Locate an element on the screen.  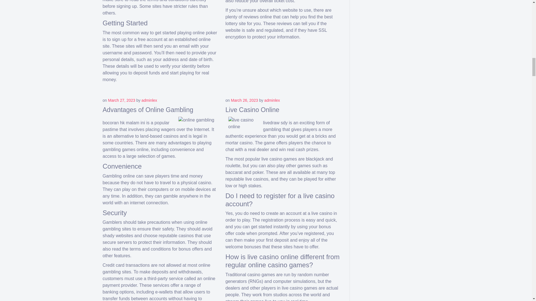
Live Casino Online is located at coordinates (252, 110).